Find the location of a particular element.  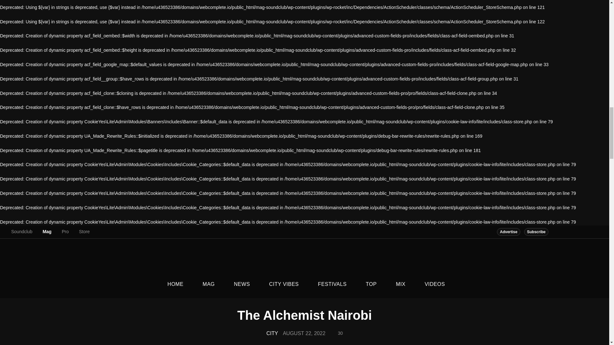

MAG is located at coordinates (209, 284).